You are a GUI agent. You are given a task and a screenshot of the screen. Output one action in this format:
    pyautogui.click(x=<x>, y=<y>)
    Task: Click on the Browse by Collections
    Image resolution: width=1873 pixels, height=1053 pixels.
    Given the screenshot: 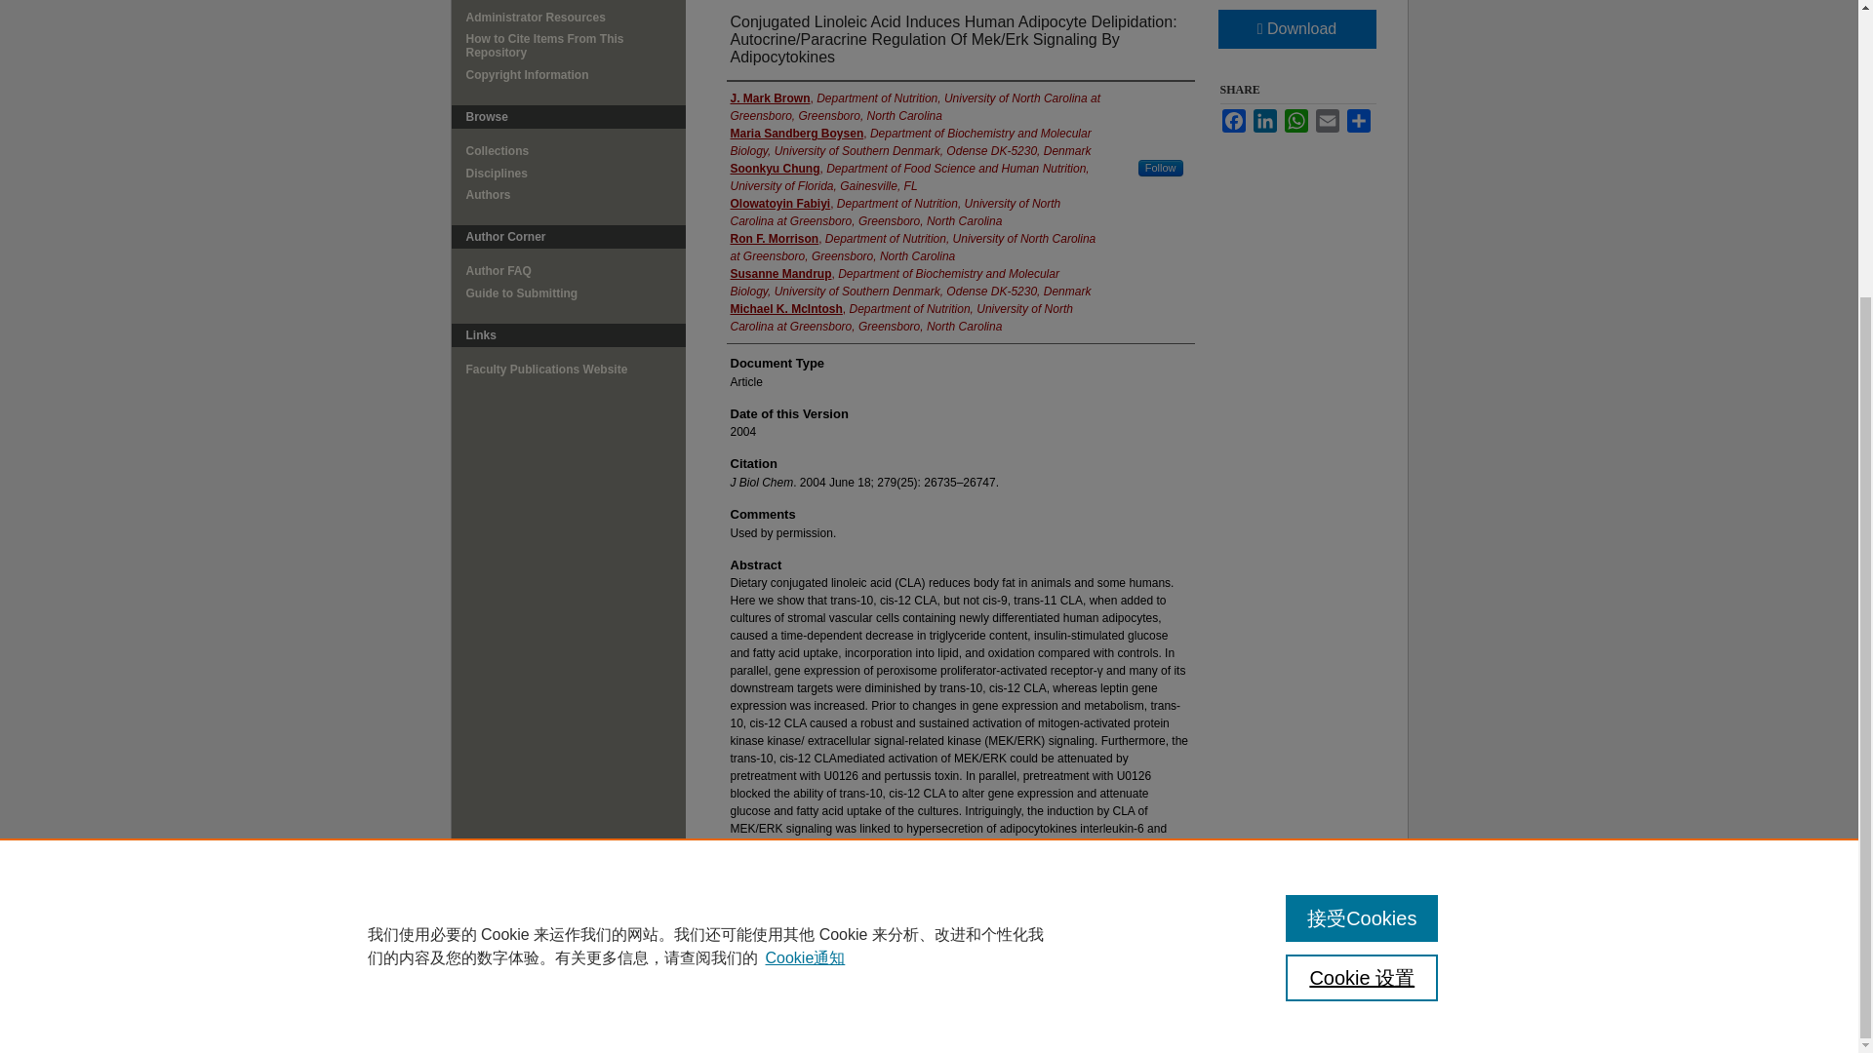 What is the action you would take?
    pyautogui.click(x=576, y=150)
    